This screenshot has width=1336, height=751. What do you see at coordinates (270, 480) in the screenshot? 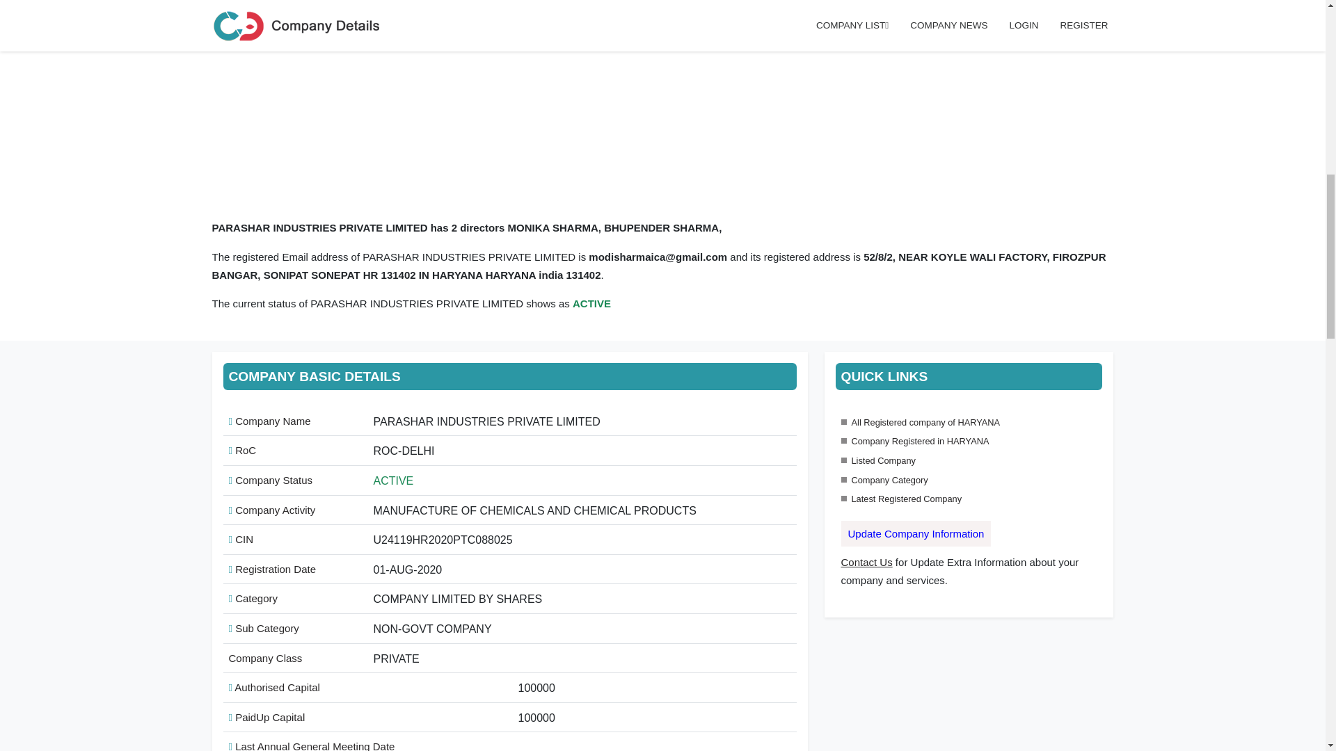
I see `Company Status` at bounding box center [270, 480].